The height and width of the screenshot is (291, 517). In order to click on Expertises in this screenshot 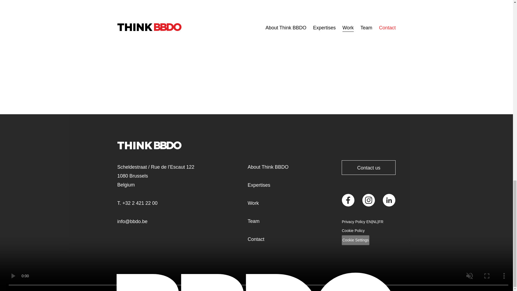, I will do `click(259, 185)`.